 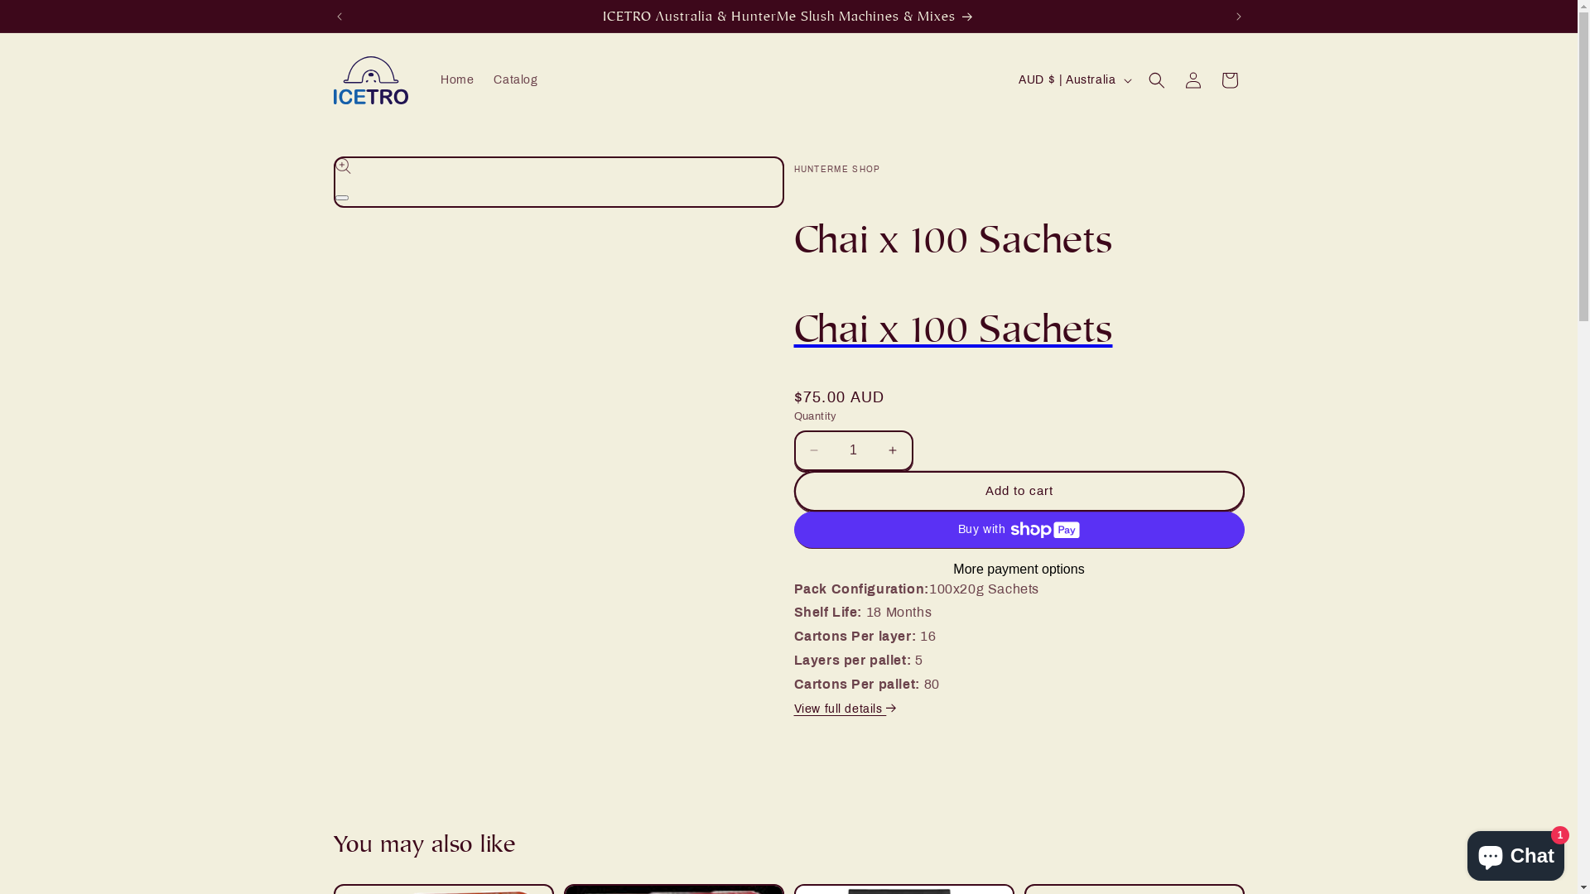 I want to click on AUD $ | Australia, so click(x=1073, y=79).